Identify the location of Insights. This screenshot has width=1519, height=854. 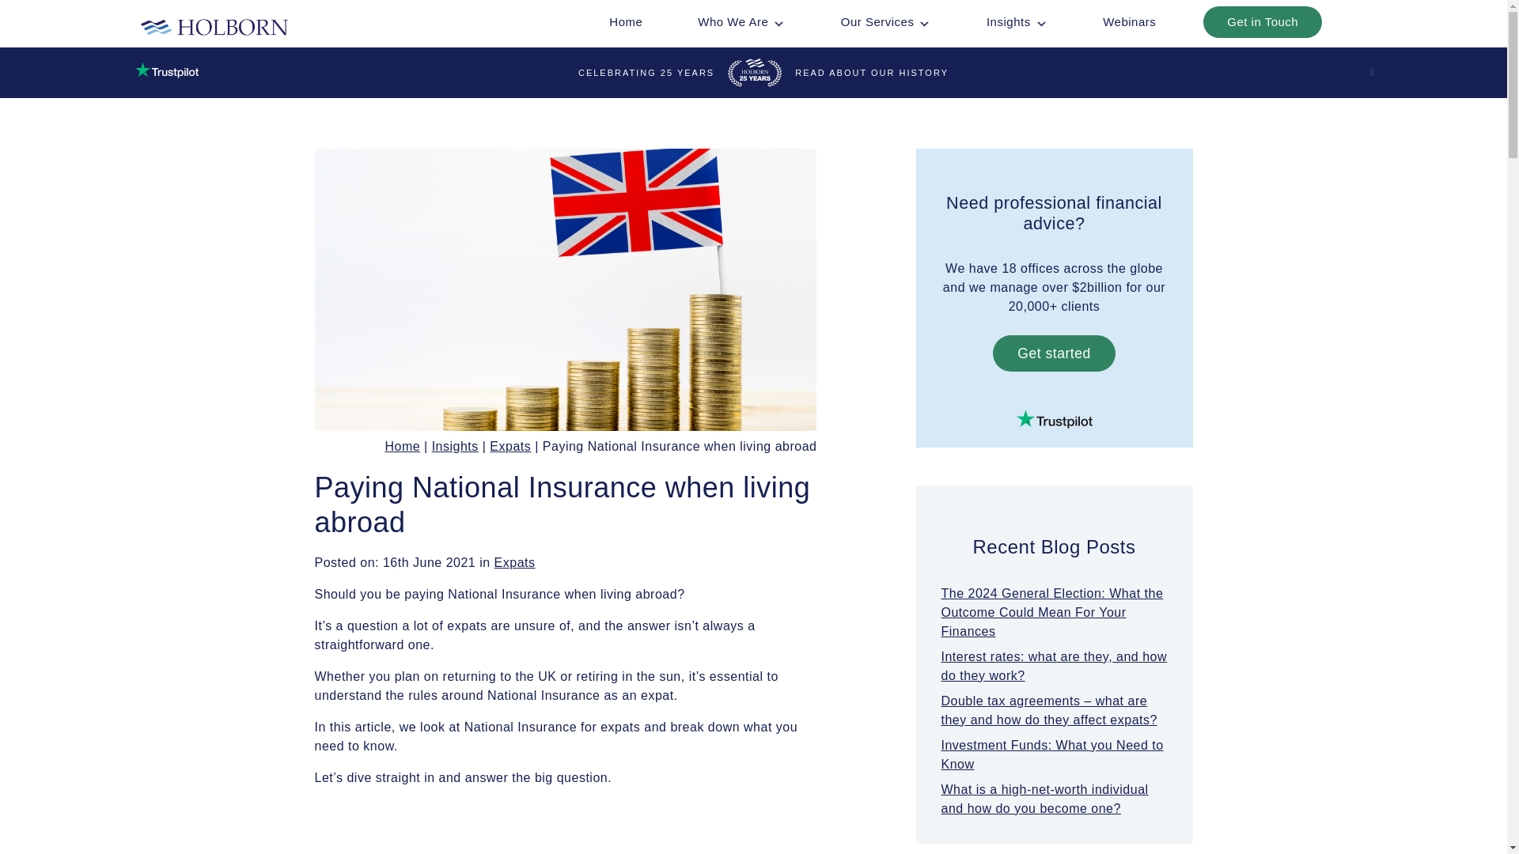
(1017, 21).